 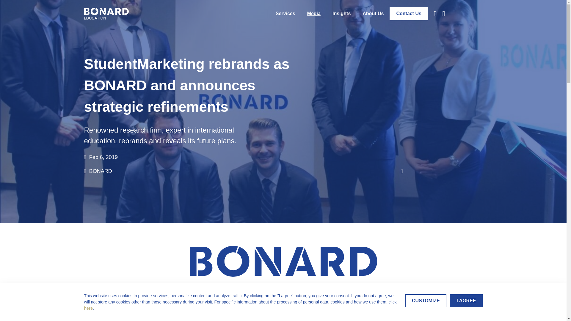 I want to click on About Us, so click(x=370, y=14).